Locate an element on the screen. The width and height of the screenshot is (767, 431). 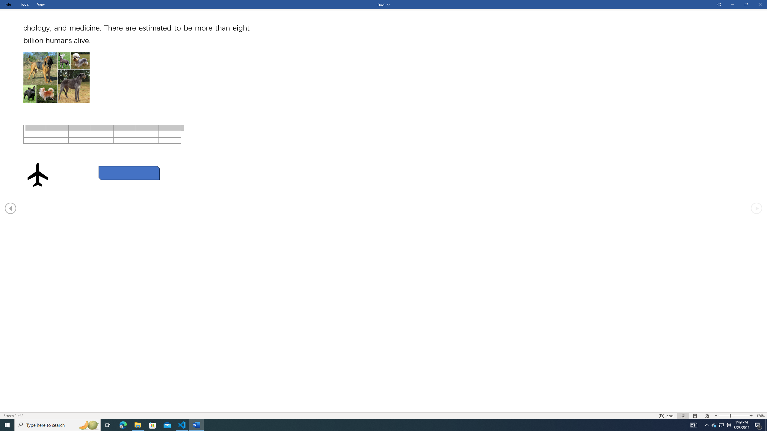
Increase Text Size is located at coordinates (751, 416).